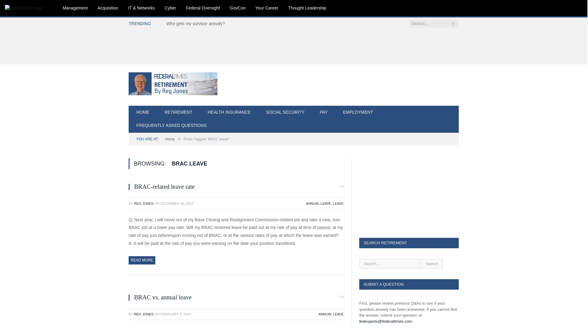  Describe the element at coordinates (170, 139) in the screenshot. I see `Home` at that location.